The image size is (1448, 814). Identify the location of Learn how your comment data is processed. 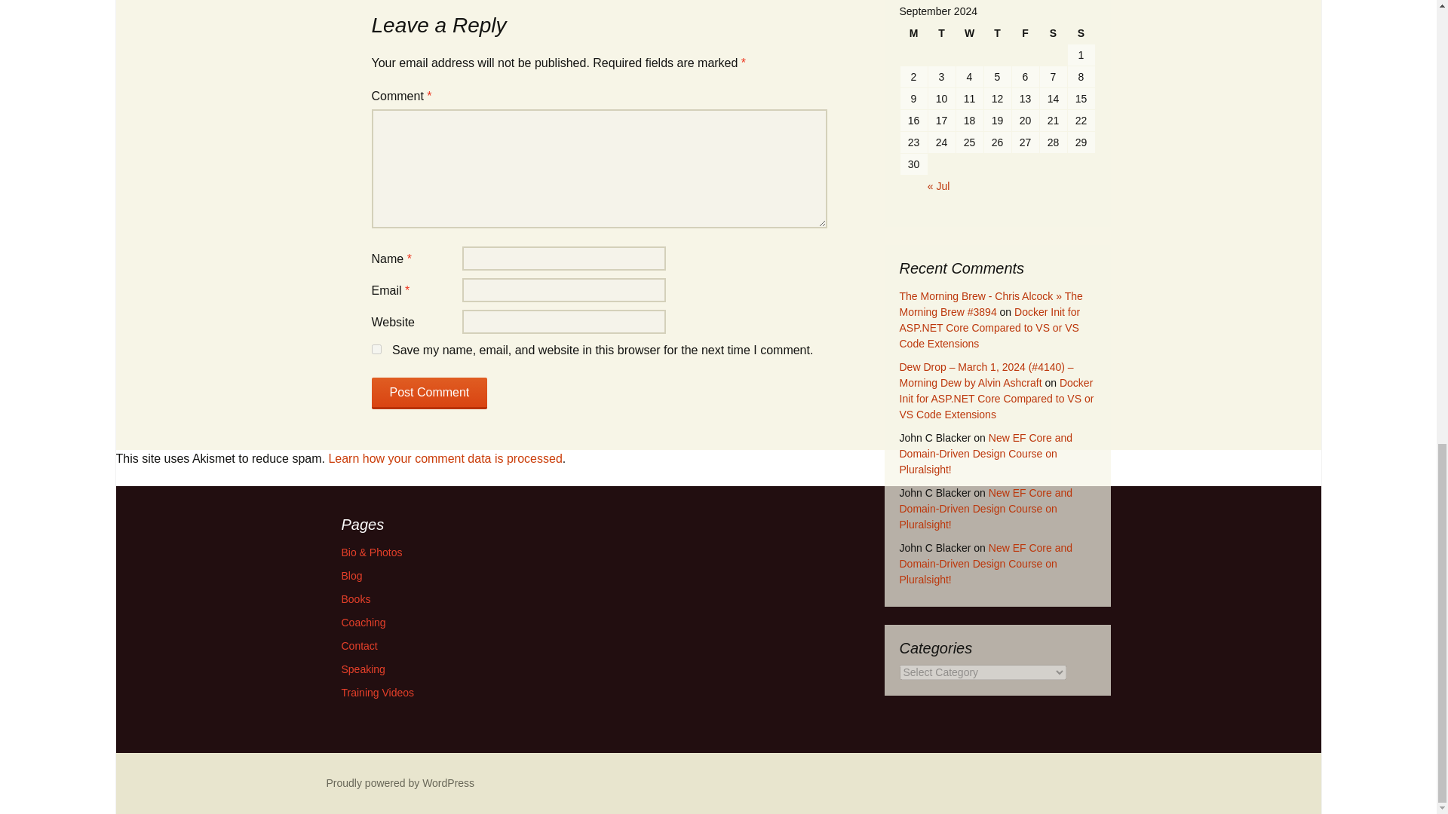
(445, 458).